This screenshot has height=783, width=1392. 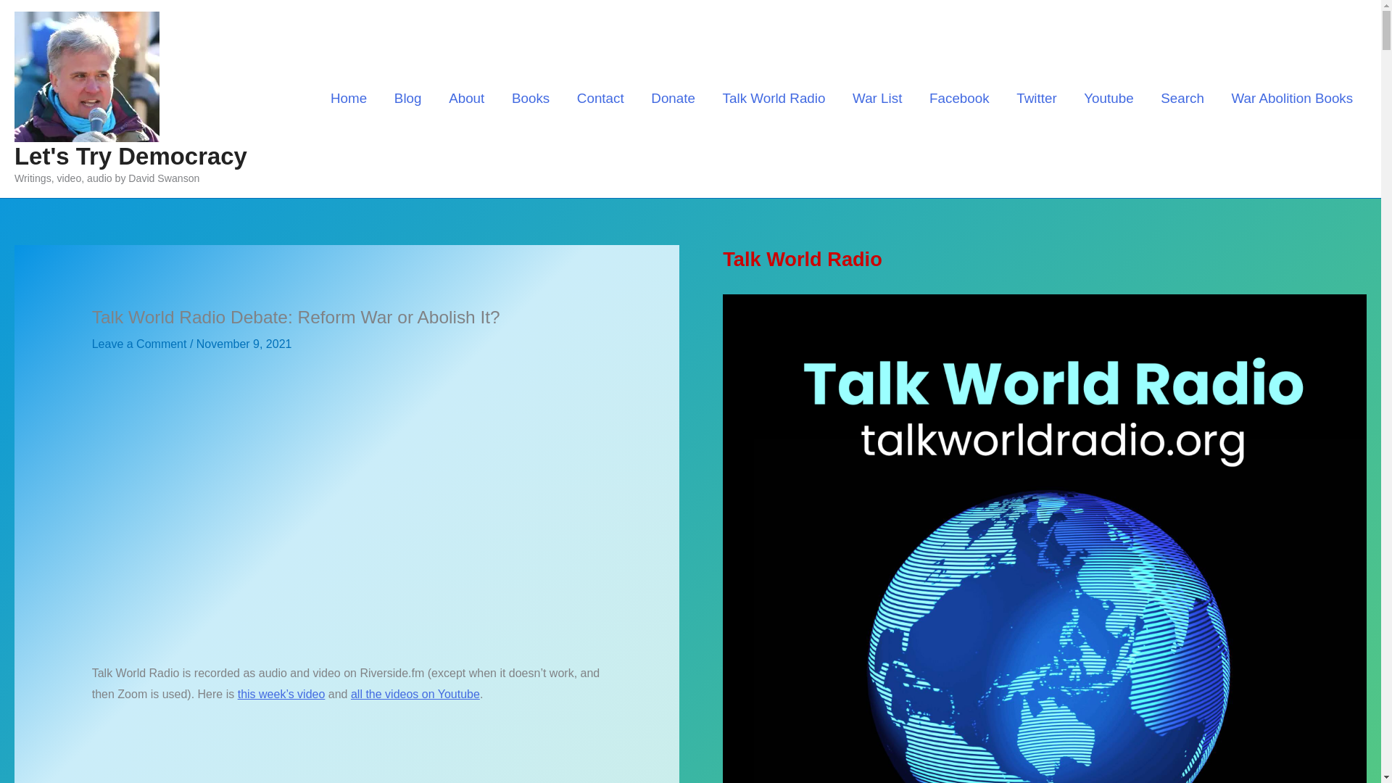 I want to click on Leave a Comment, so click(x=139, y=344).